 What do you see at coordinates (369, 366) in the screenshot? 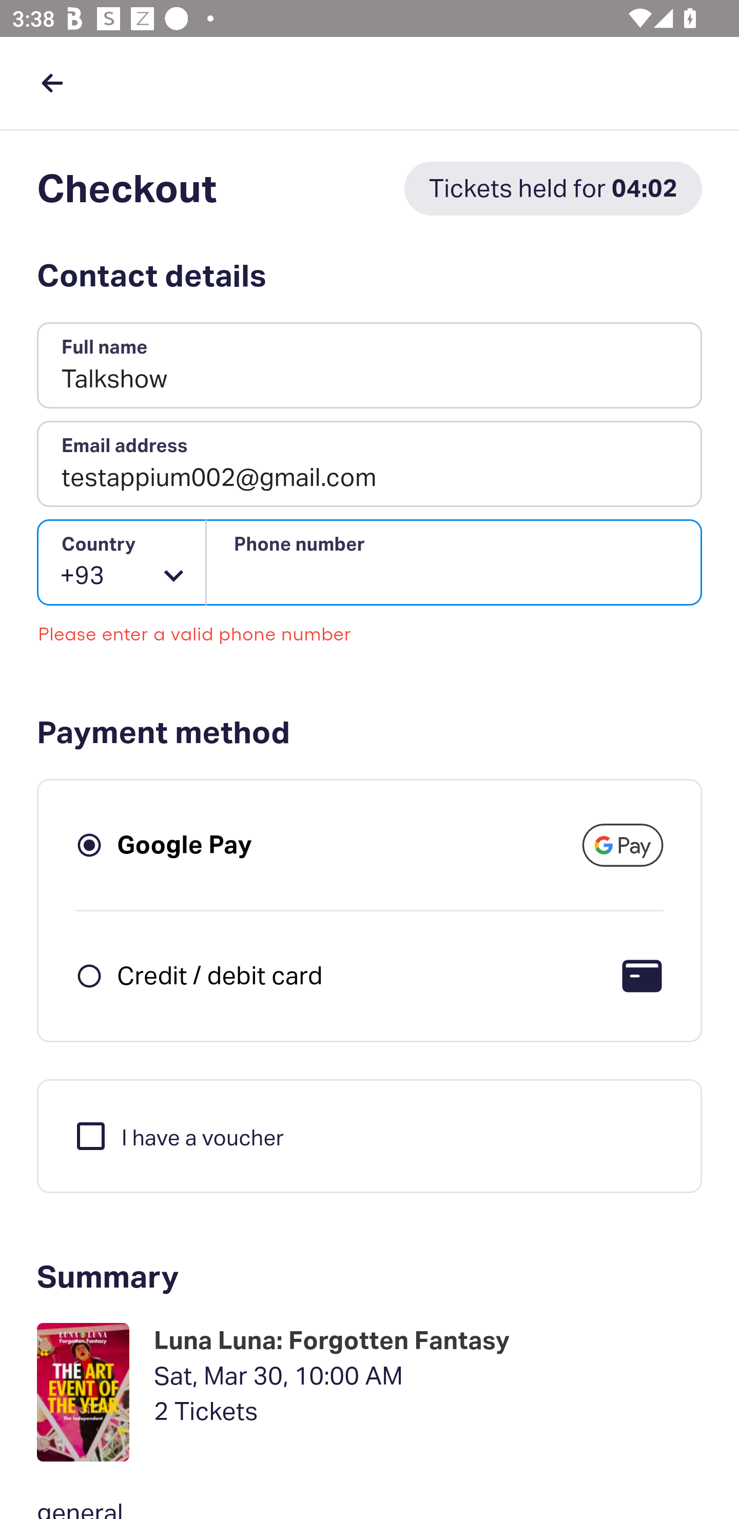
I see `Talkshow` at bounding box center [369, 366].